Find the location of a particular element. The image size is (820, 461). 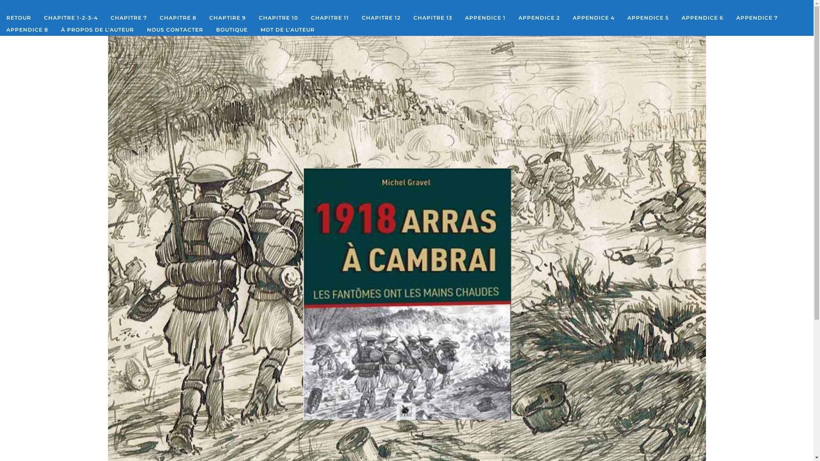

NOUS CONTACTER is located at coordinates (175, 30).